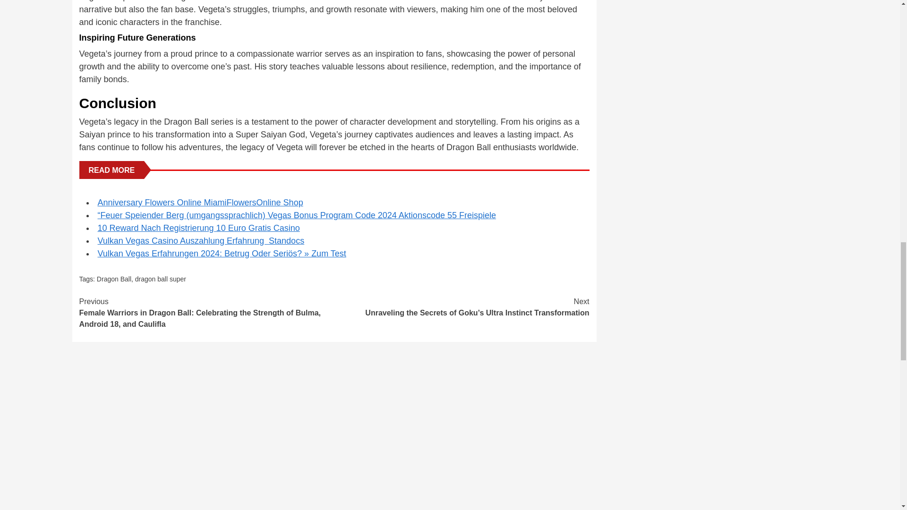 The height and width of the screenshot is (510, 907). Describe the element at coordinates (198, 228) in the screenshot. I see `10 Reward Nach Registrierung 10 Euro Gratis Casino` at that location.